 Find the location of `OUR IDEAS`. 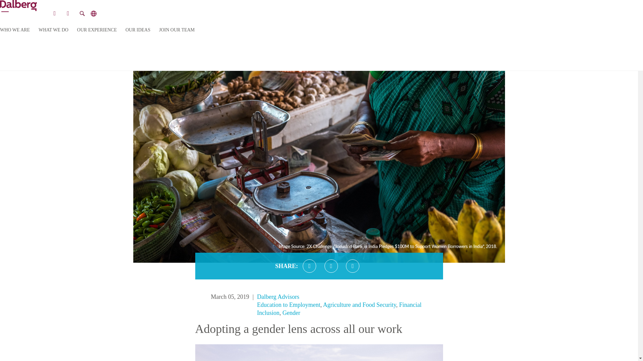

OUR IDEAS is located at coordinates (138, 30).